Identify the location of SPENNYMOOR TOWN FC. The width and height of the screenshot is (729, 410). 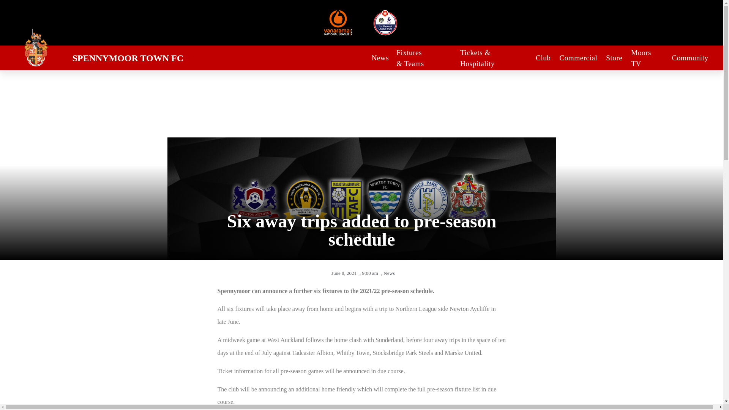
(128, 58).